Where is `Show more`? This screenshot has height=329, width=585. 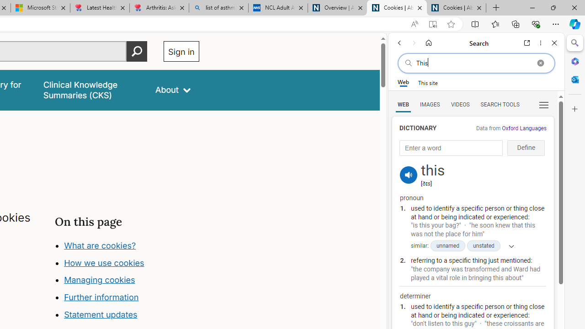 Show more is located at coordinates (508, 246).